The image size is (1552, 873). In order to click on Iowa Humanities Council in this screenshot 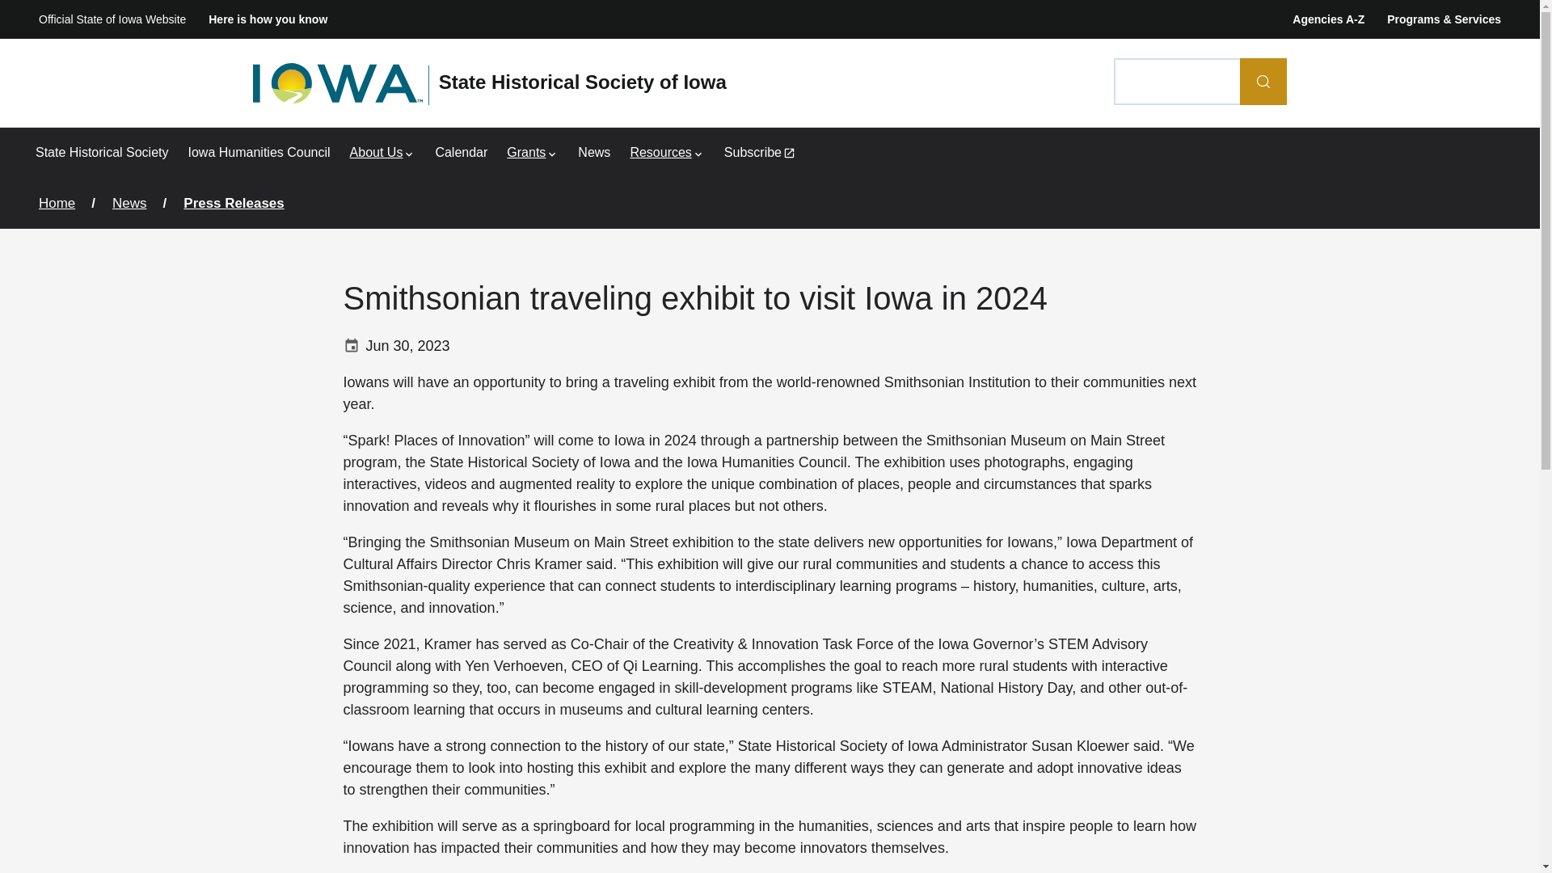, I will do `click(259, 152)`.